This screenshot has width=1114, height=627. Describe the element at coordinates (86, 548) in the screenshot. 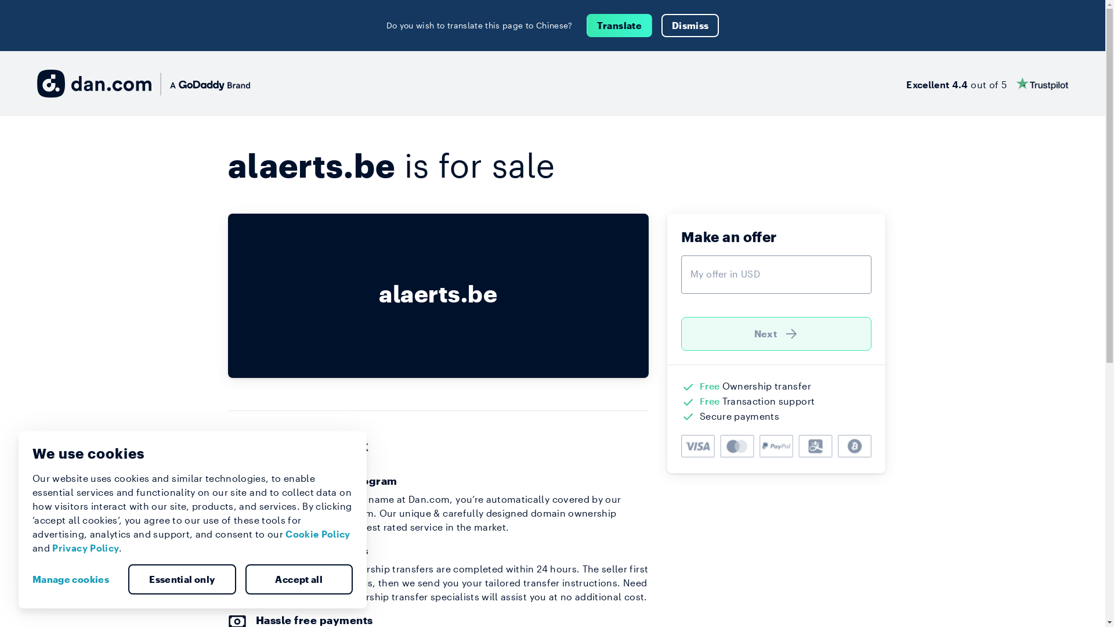

I see `Privacy Policy` at that location.